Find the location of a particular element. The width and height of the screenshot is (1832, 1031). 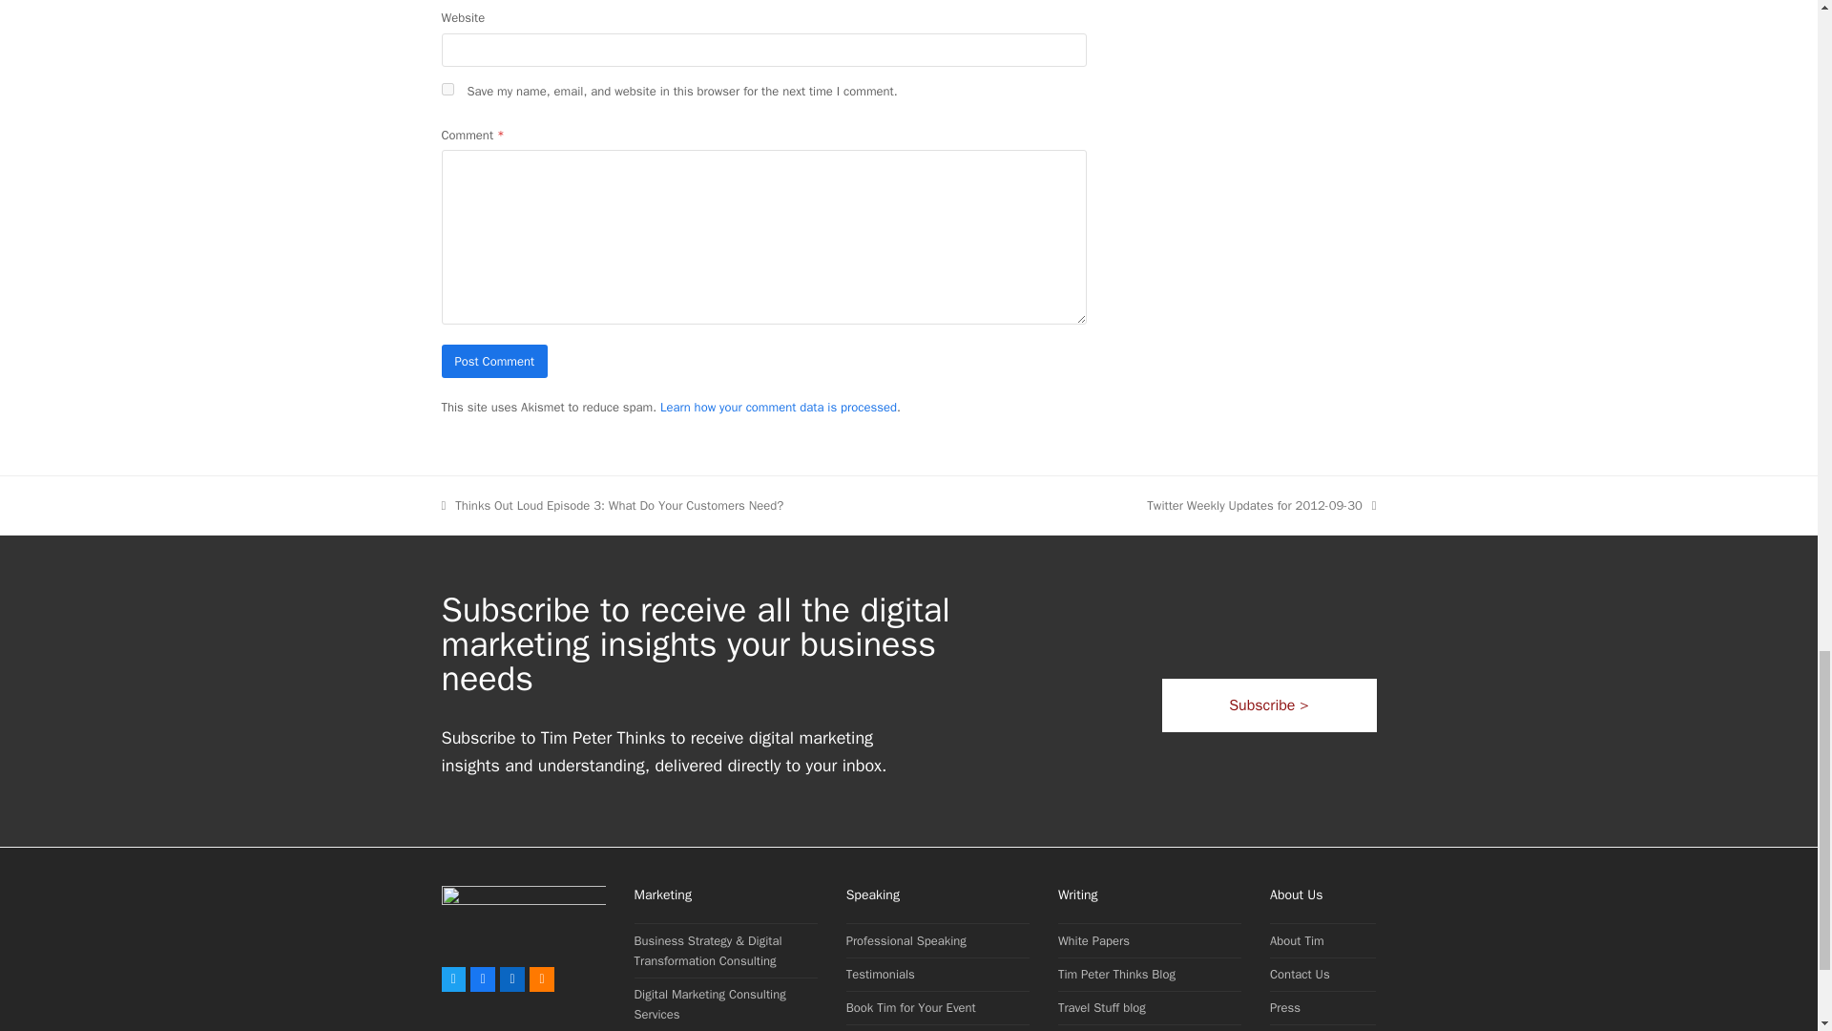

yes is located at coordinates (447, 90).